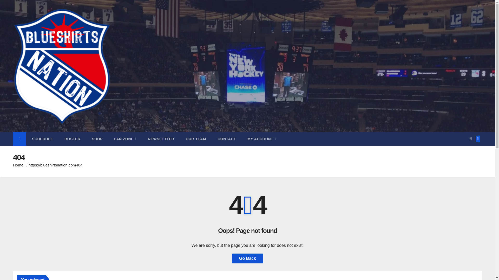  What do you see at coordinates (161, 139) in the screenshot?
I see `NEWSLETTER` at bounding box center [161, 139].